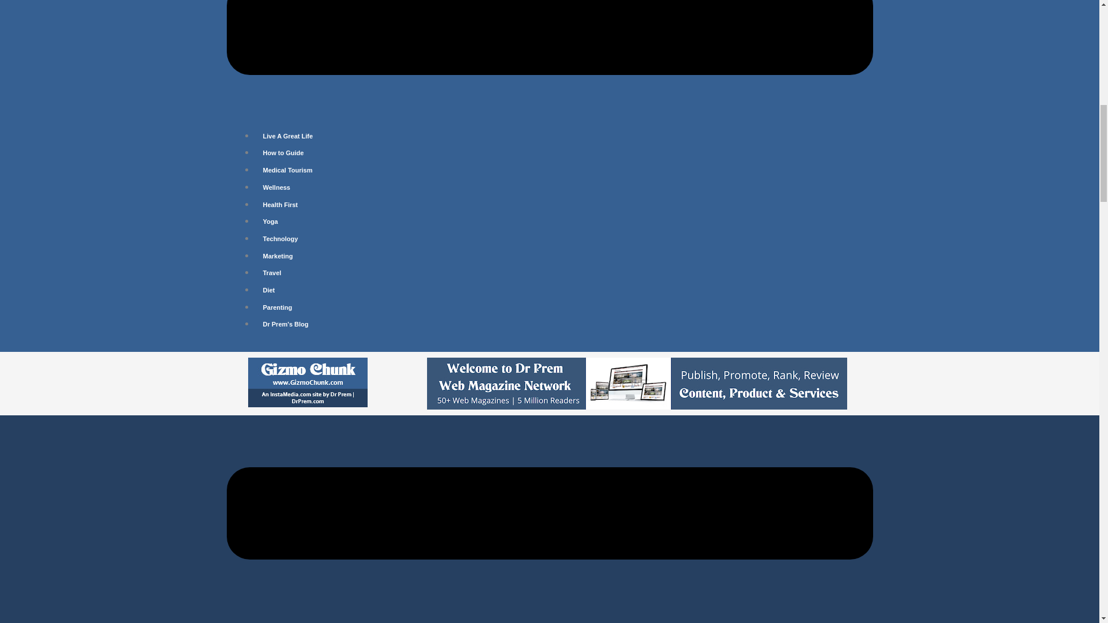 This screenshot has width=1108, height=623. Describe the element at coordinates (285, 324) in the screenshot. I see `Dr Prem's Blog` at that location.